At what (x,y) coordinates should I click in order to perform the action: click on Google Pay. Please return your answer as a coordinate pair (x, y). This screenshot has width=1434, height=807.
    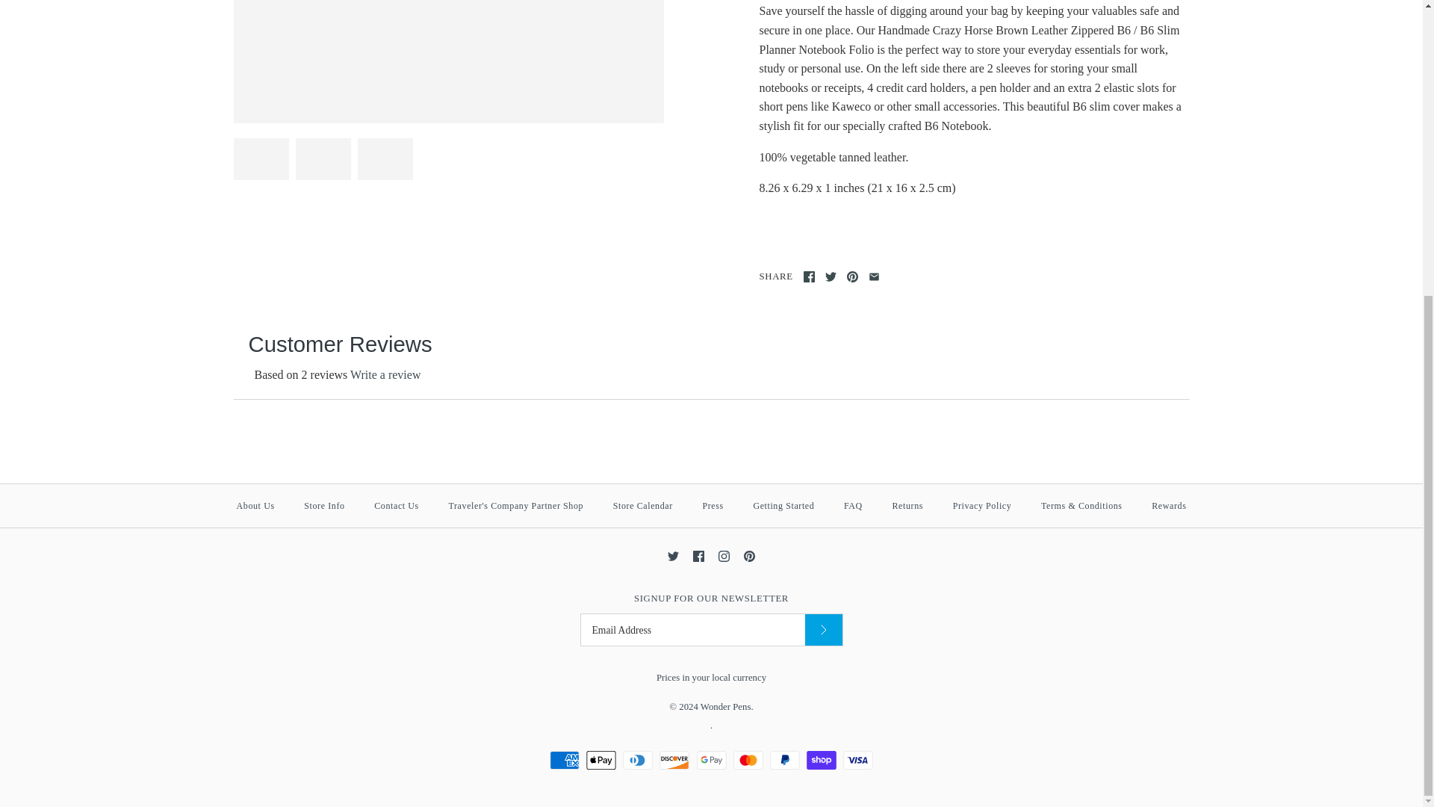
    Looking at the image, I should click on (710, 761).